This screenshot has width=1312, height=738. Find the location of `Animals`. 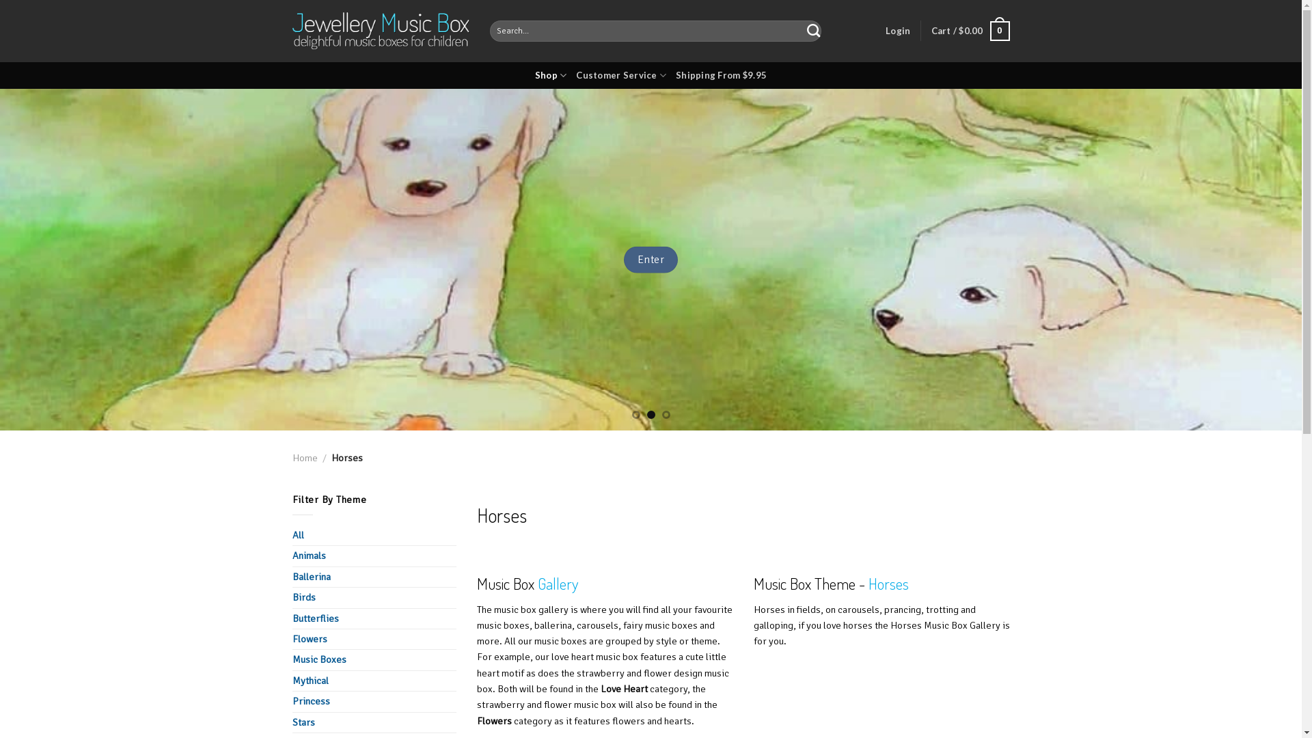

Animals is located at coordinates (374, 556).